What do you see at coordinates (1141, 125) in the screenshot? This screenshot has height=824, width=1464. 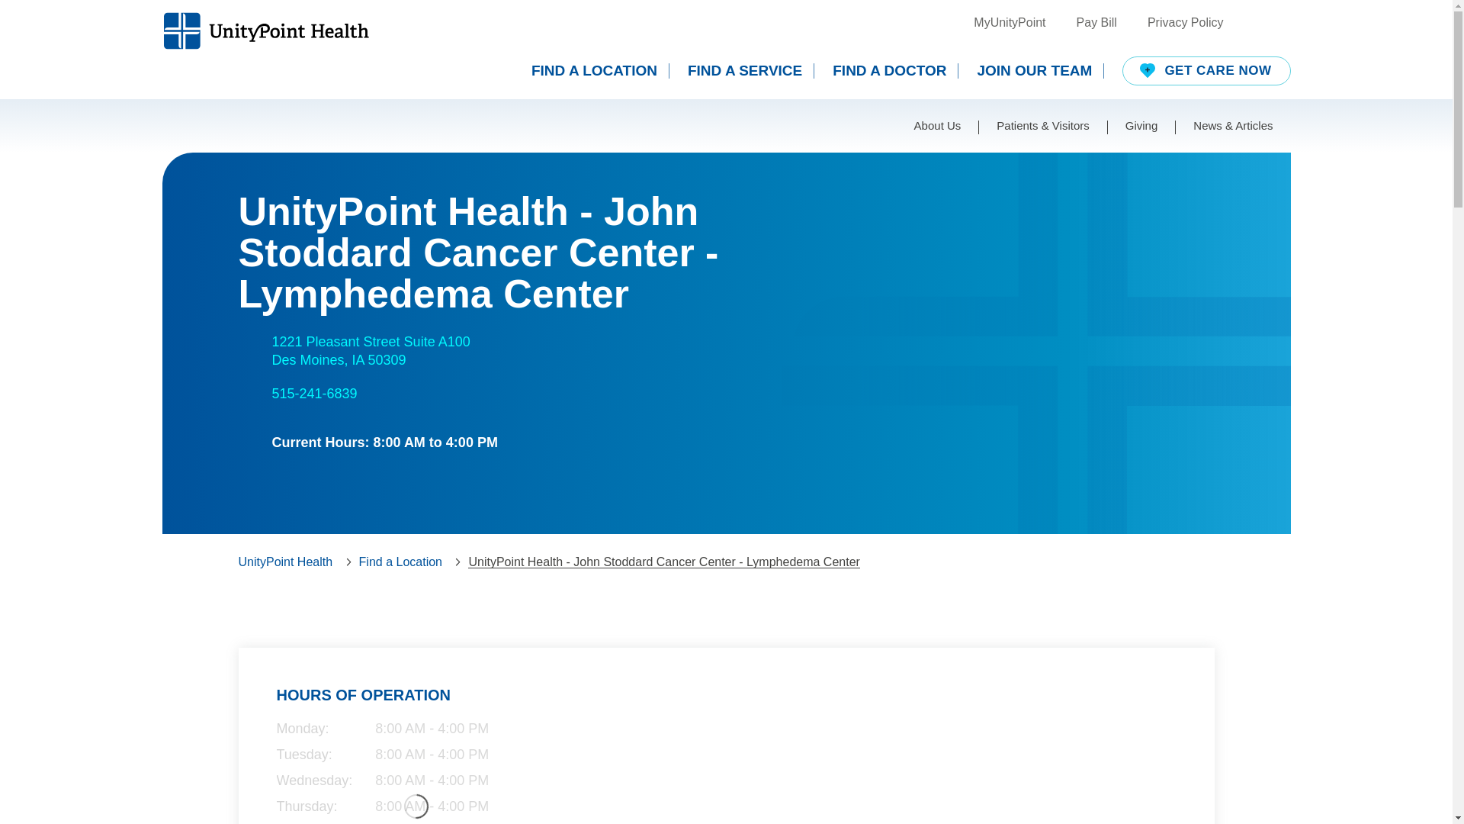 I see `FIND A SERVICE` at bounding box center [1141, 125].